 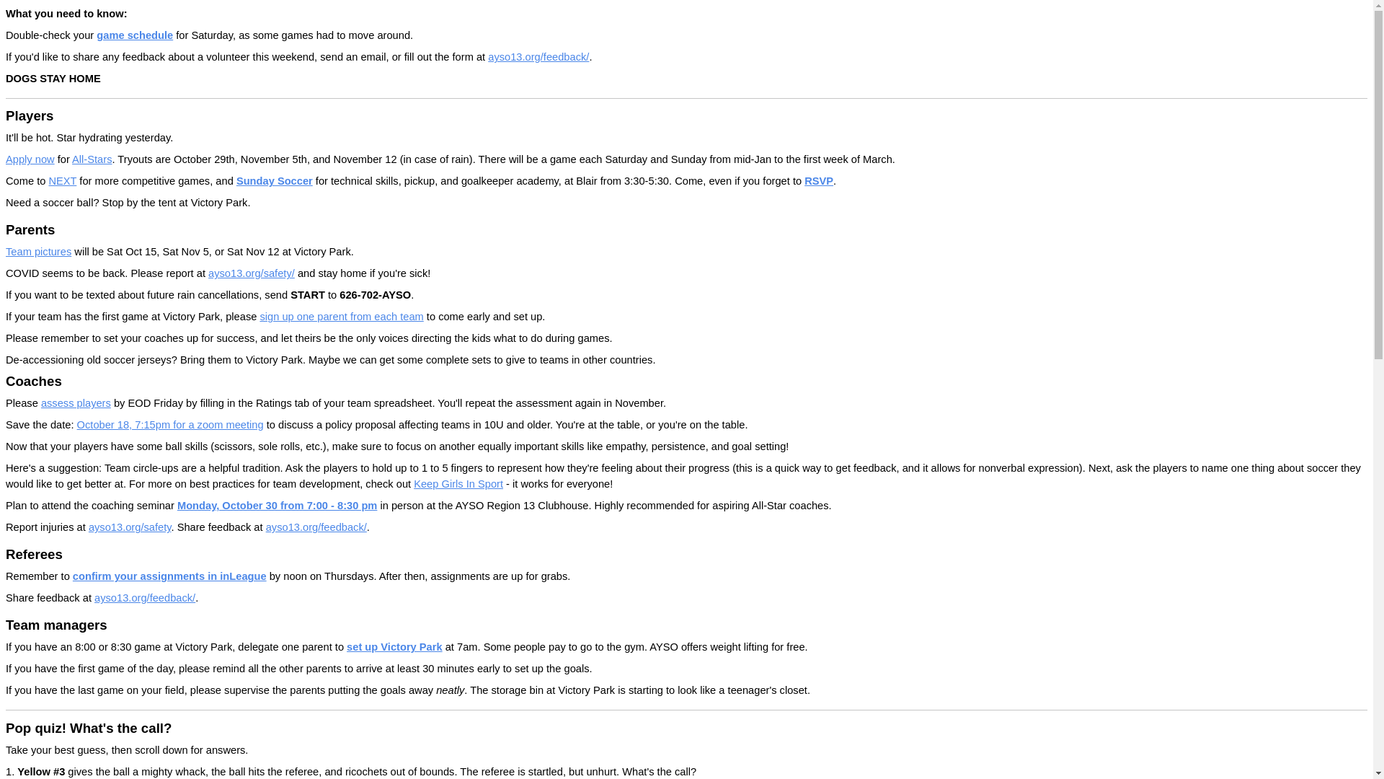 I want to click on set up Victory Park, so click(x=395, y=646).